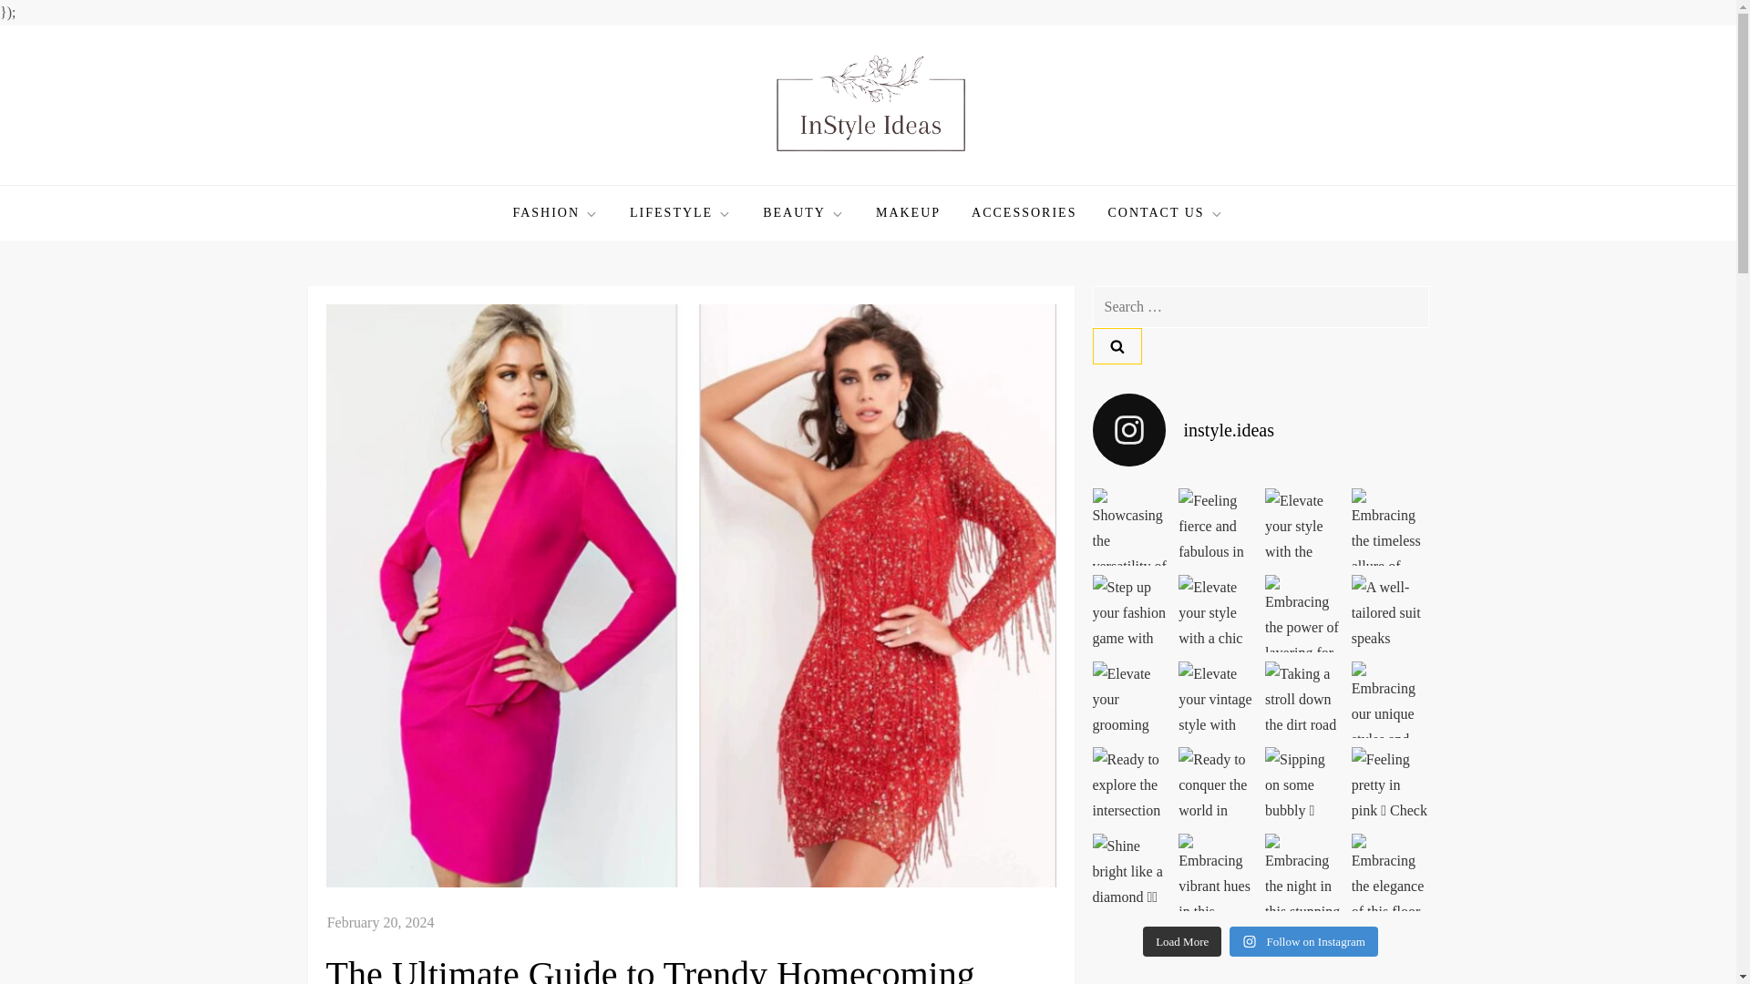 The width and height of the screenshot is (1750, 984). Describe the element at coordinates (381, 922) in the screenshot. I see `February 20, 2024` at that location.